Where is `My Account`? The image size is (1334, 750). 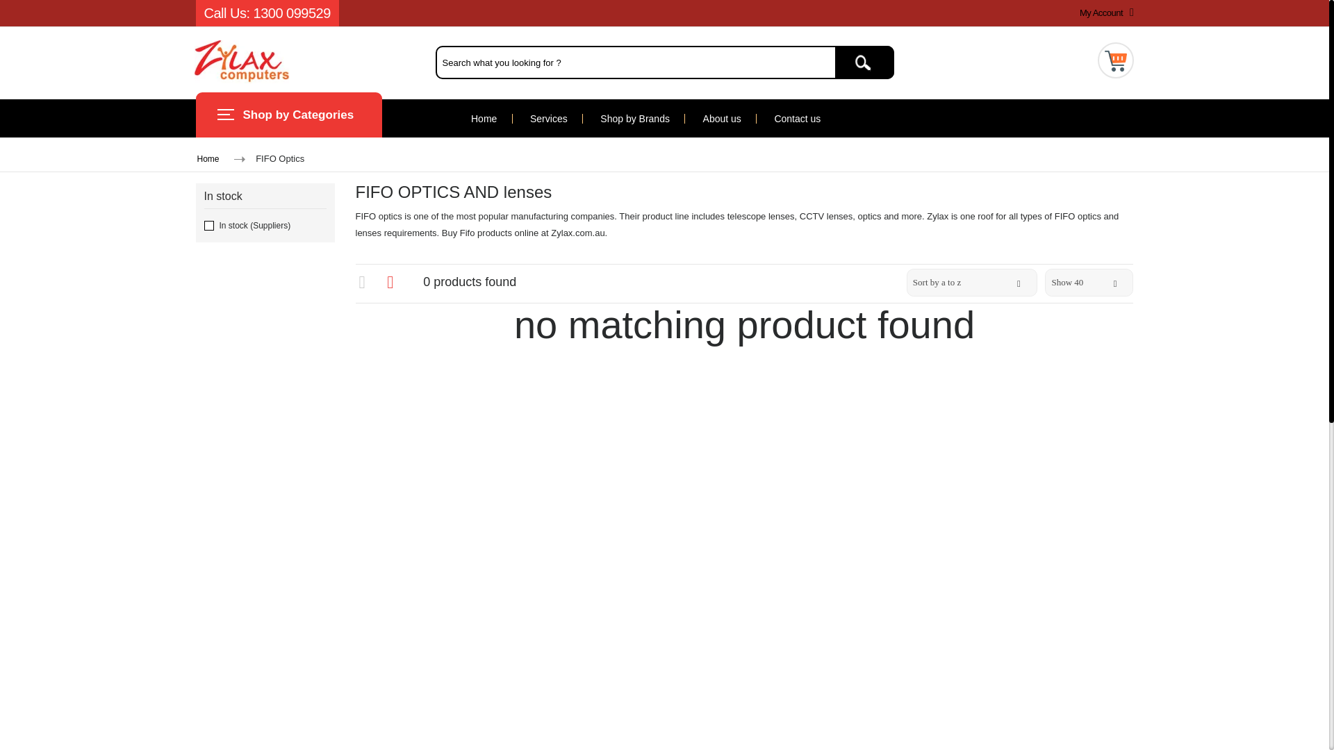 My Account is located at coordinates (1103, 12).